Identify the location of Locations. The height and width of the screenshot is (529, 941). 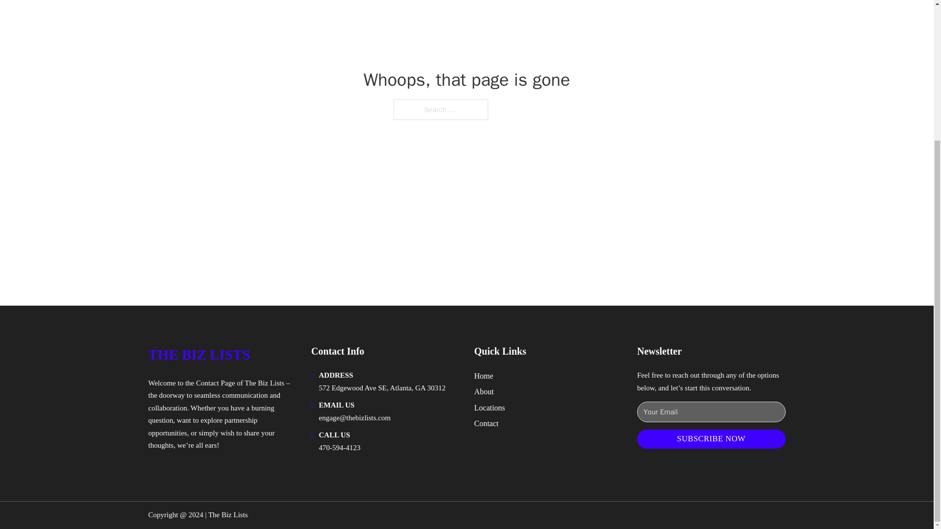
(490, 408).